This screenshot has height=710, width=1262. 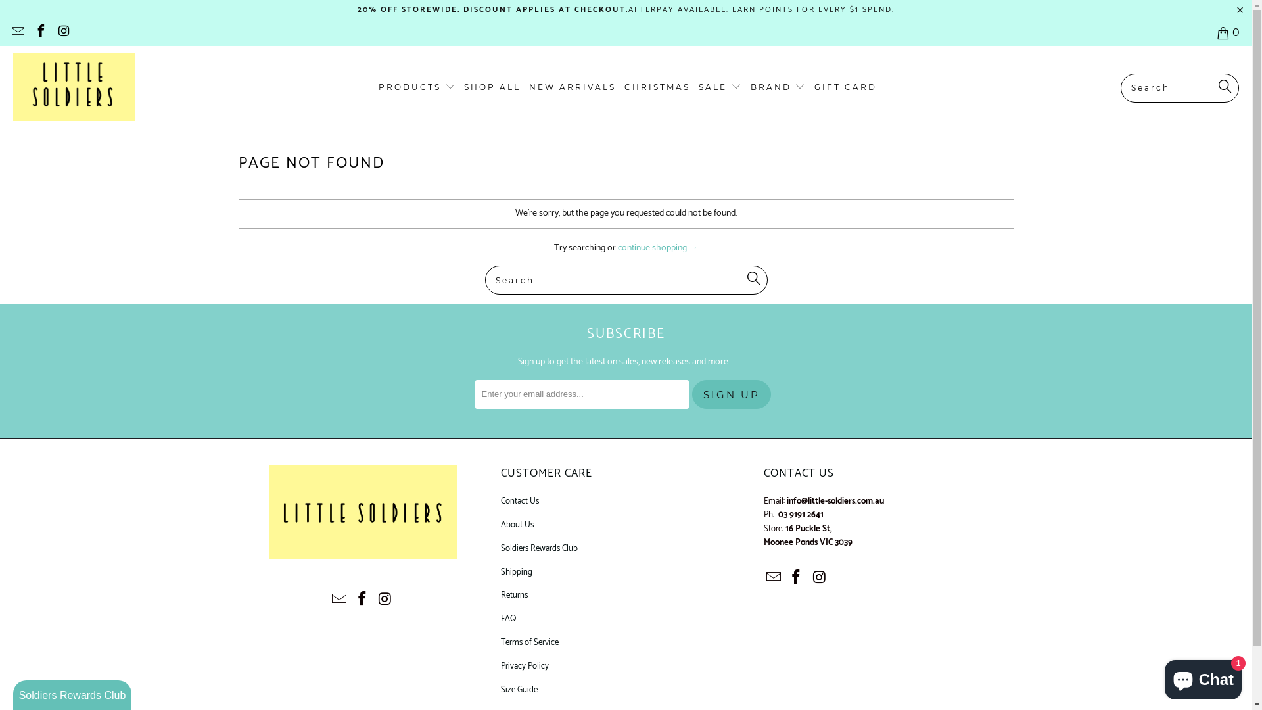 What do you see at coordinates (657, 88) in the screenshot?
I see `CHRISTMAS` at bounding box center [657, 88].